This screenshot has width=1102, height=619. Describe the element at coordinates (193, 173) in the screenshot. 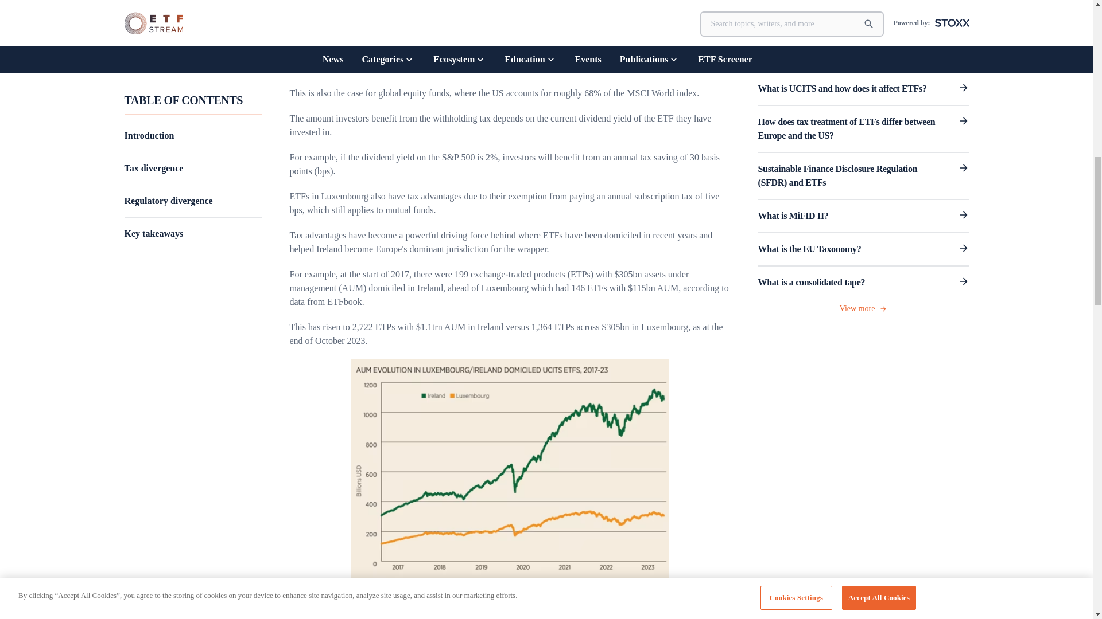

I see `Tax divergence` at that location.